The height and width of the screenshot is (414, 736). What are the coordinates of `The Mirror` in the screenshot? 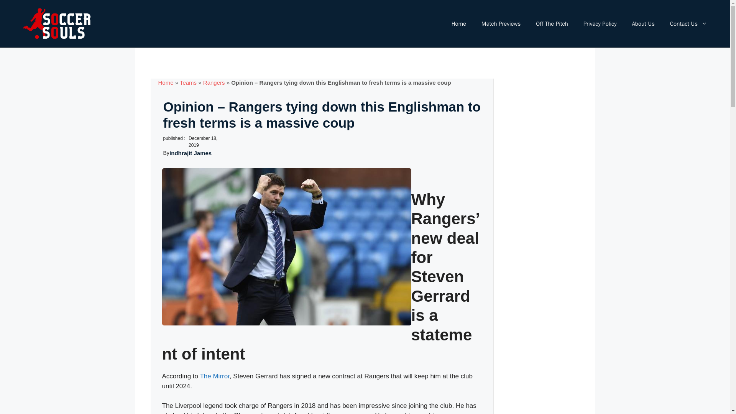 It's located at (214, 376).